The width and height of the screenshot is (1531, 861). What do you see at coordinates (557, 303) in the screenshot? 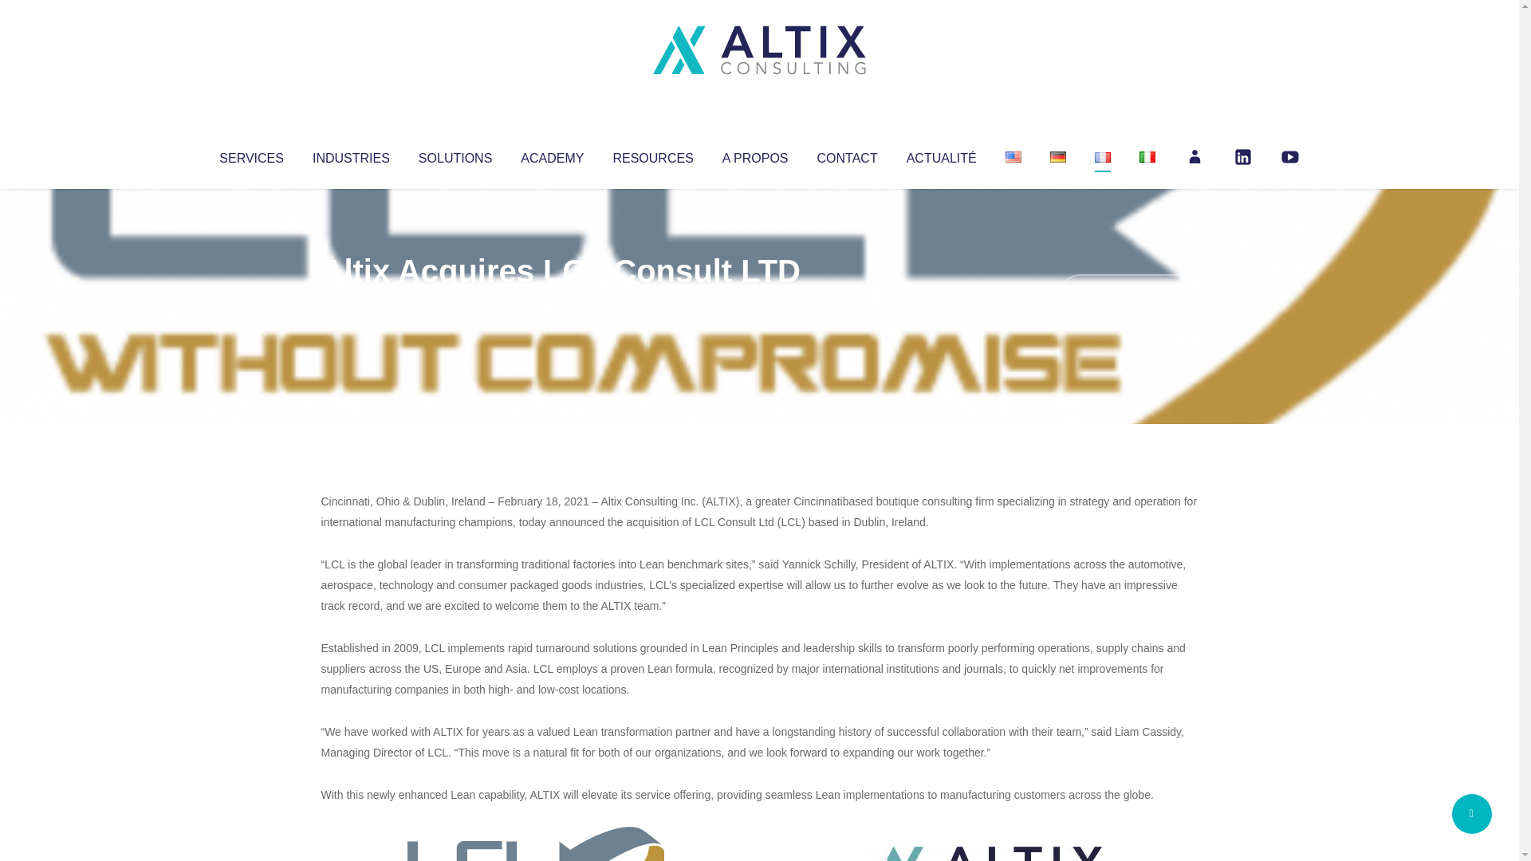
I see `Uncategorized` at bounding box center [557, 303].